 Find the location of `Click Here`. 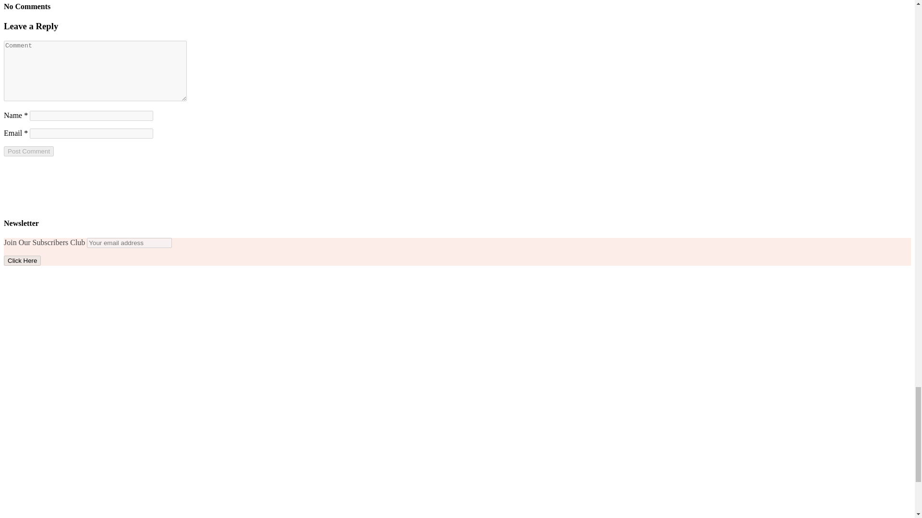

Click Here is located at coordinates (22, 261).